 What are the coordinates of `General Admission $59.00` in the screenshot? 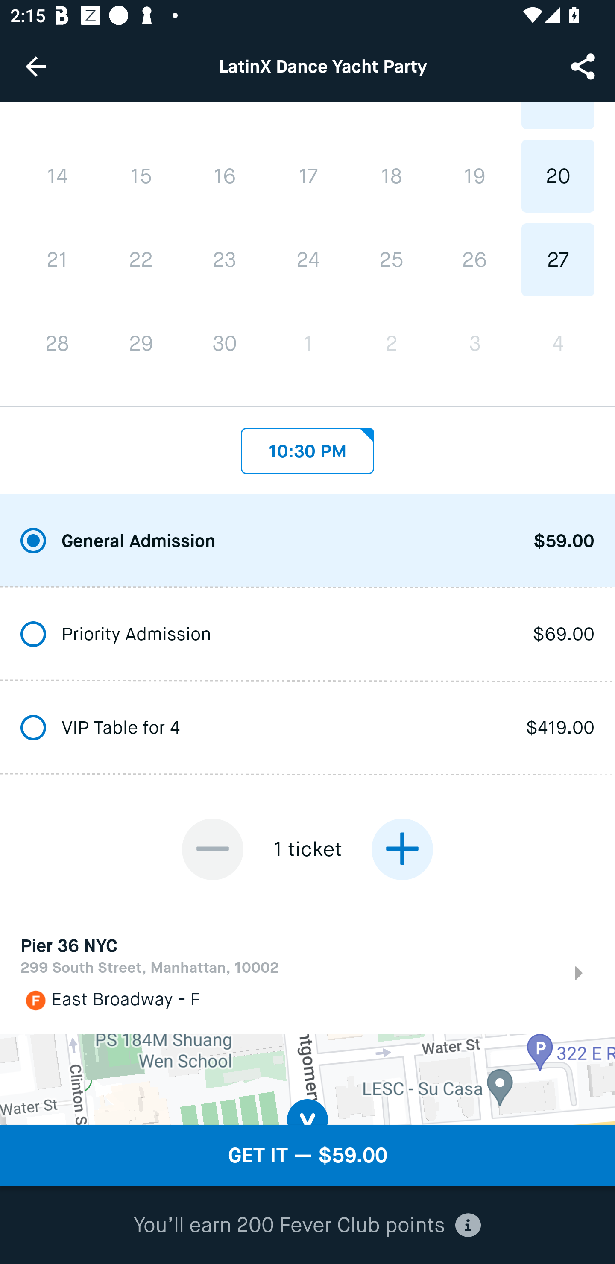 It's located at (307, 541).